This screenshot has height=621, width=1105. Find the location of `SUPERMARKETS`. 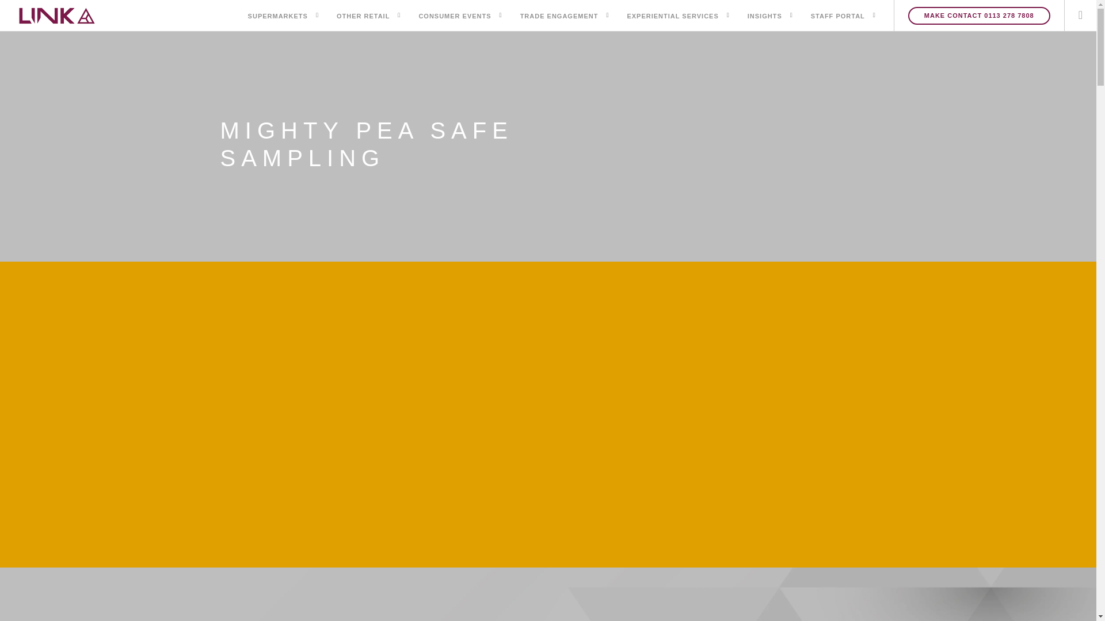

SUPERMARKETS is located at coordinates (277, 17).